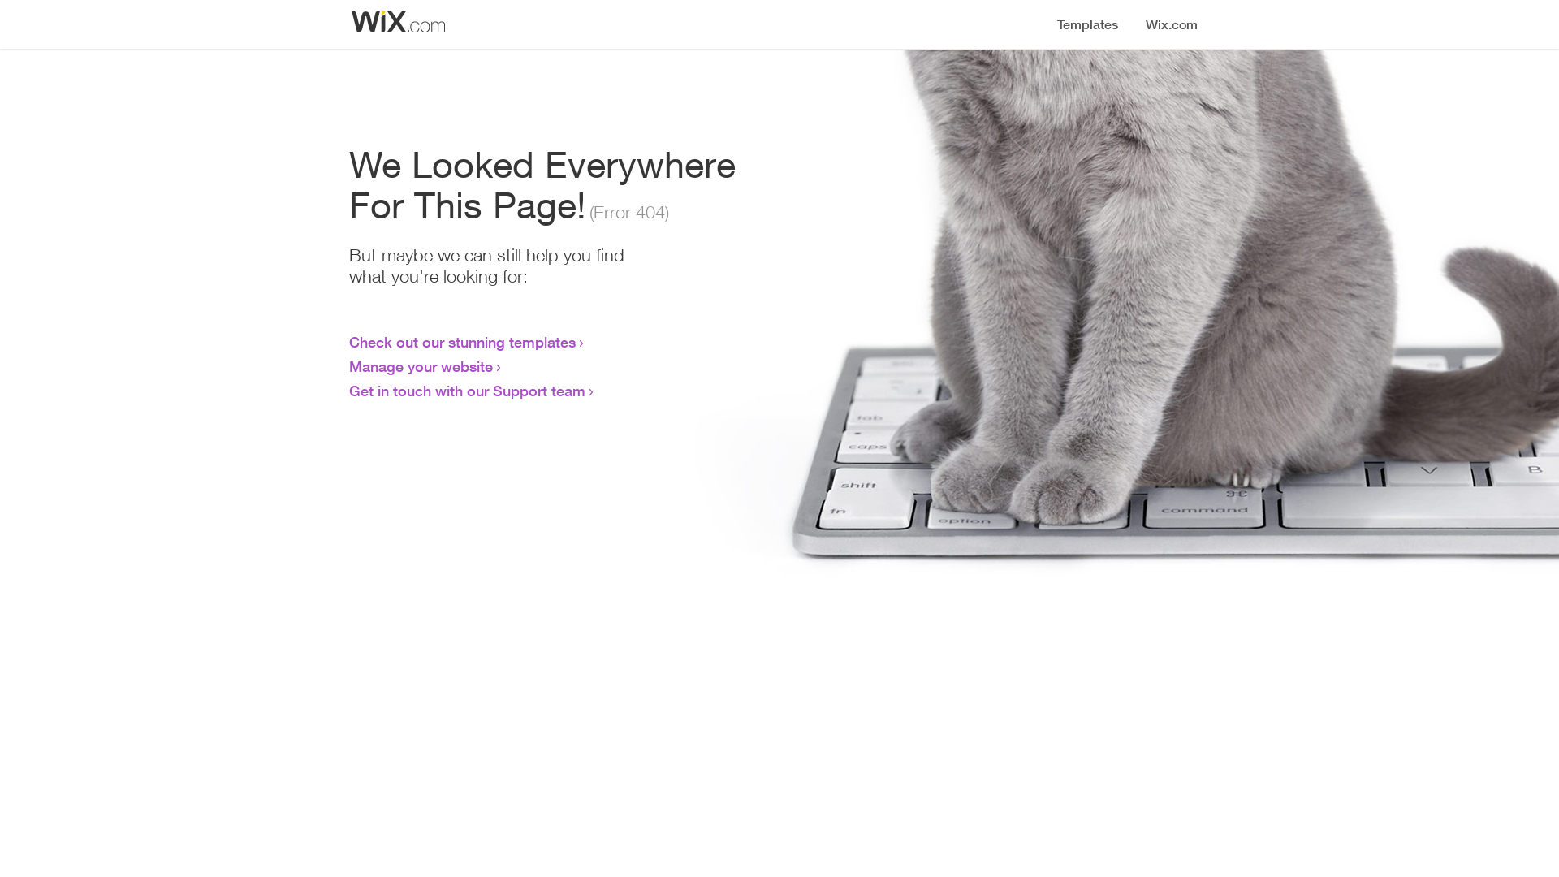 The height and width of the screenshot is (877, 1559). What do you see at coordinates (421, 366) in the screenshot?
I see `Manage your website` at bounding box center [421, 366].